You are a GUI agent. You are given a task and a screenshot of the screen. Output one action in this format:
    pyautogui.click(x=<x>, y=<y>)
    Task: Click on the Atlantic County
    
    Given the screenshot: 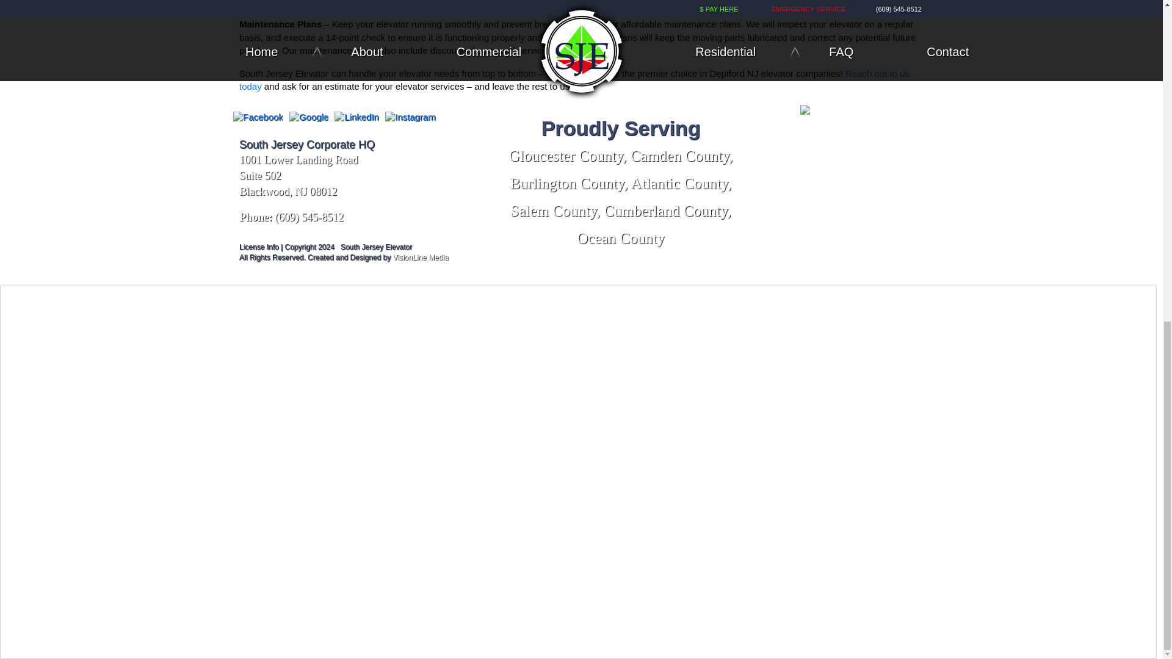 What is the action you would take?
    pyautogui.click(x=679, y=183)
    